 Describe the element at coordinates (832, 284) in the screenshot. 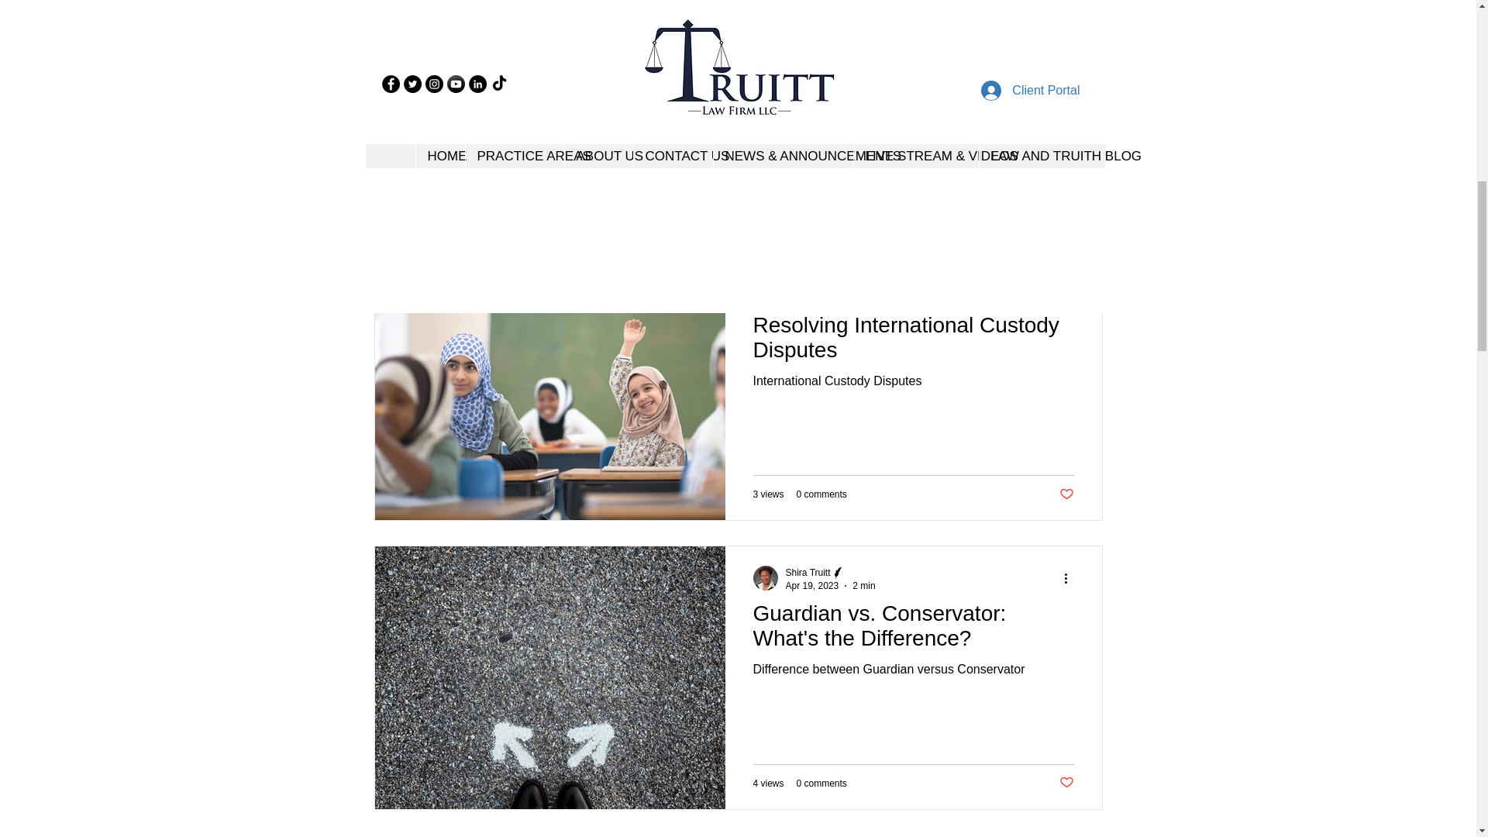

I see `Shira Truitt` at that location.